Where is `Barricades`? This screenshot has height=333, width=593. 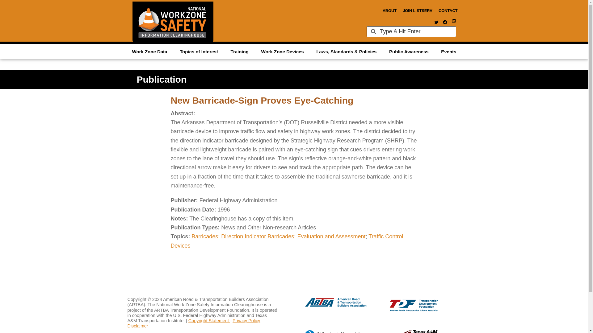
Barricades is located at coordinates (205, 236).